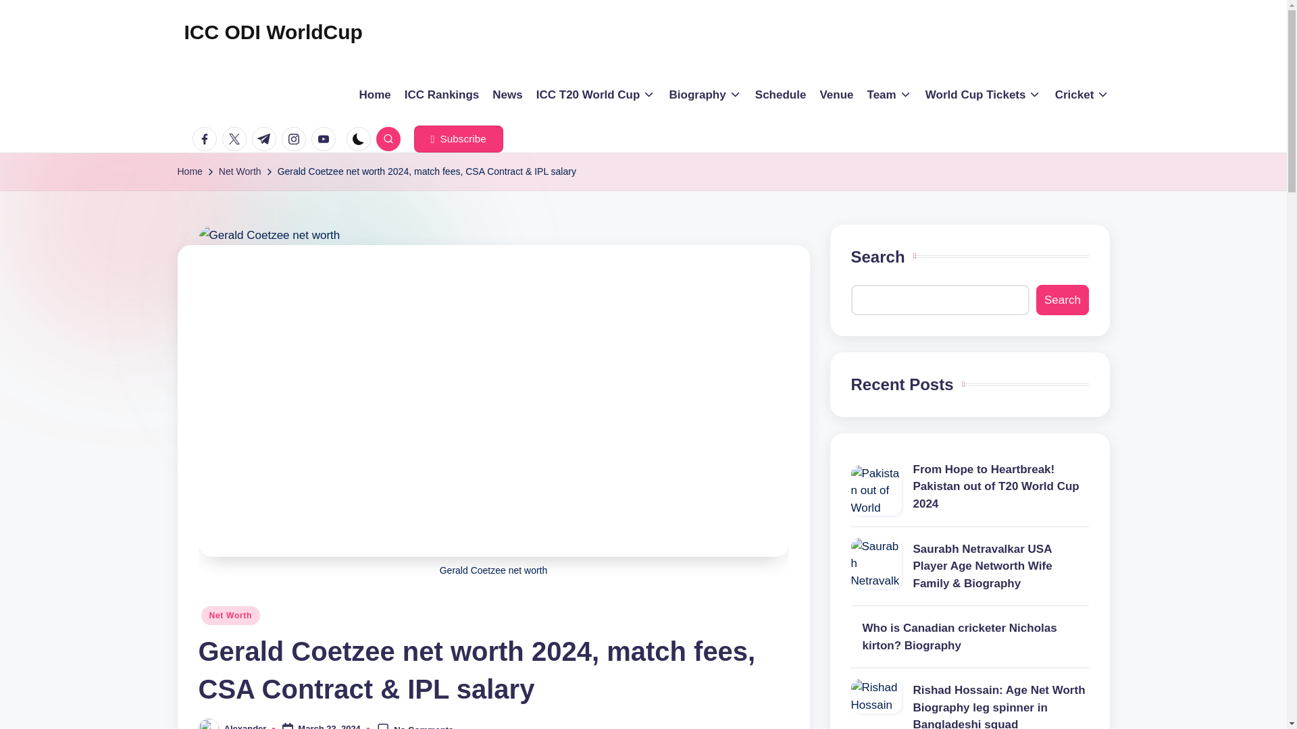  What do you see at coordinates (705, 94) in the screenshot?
I see `Biography` at bounding box center [705, 94].